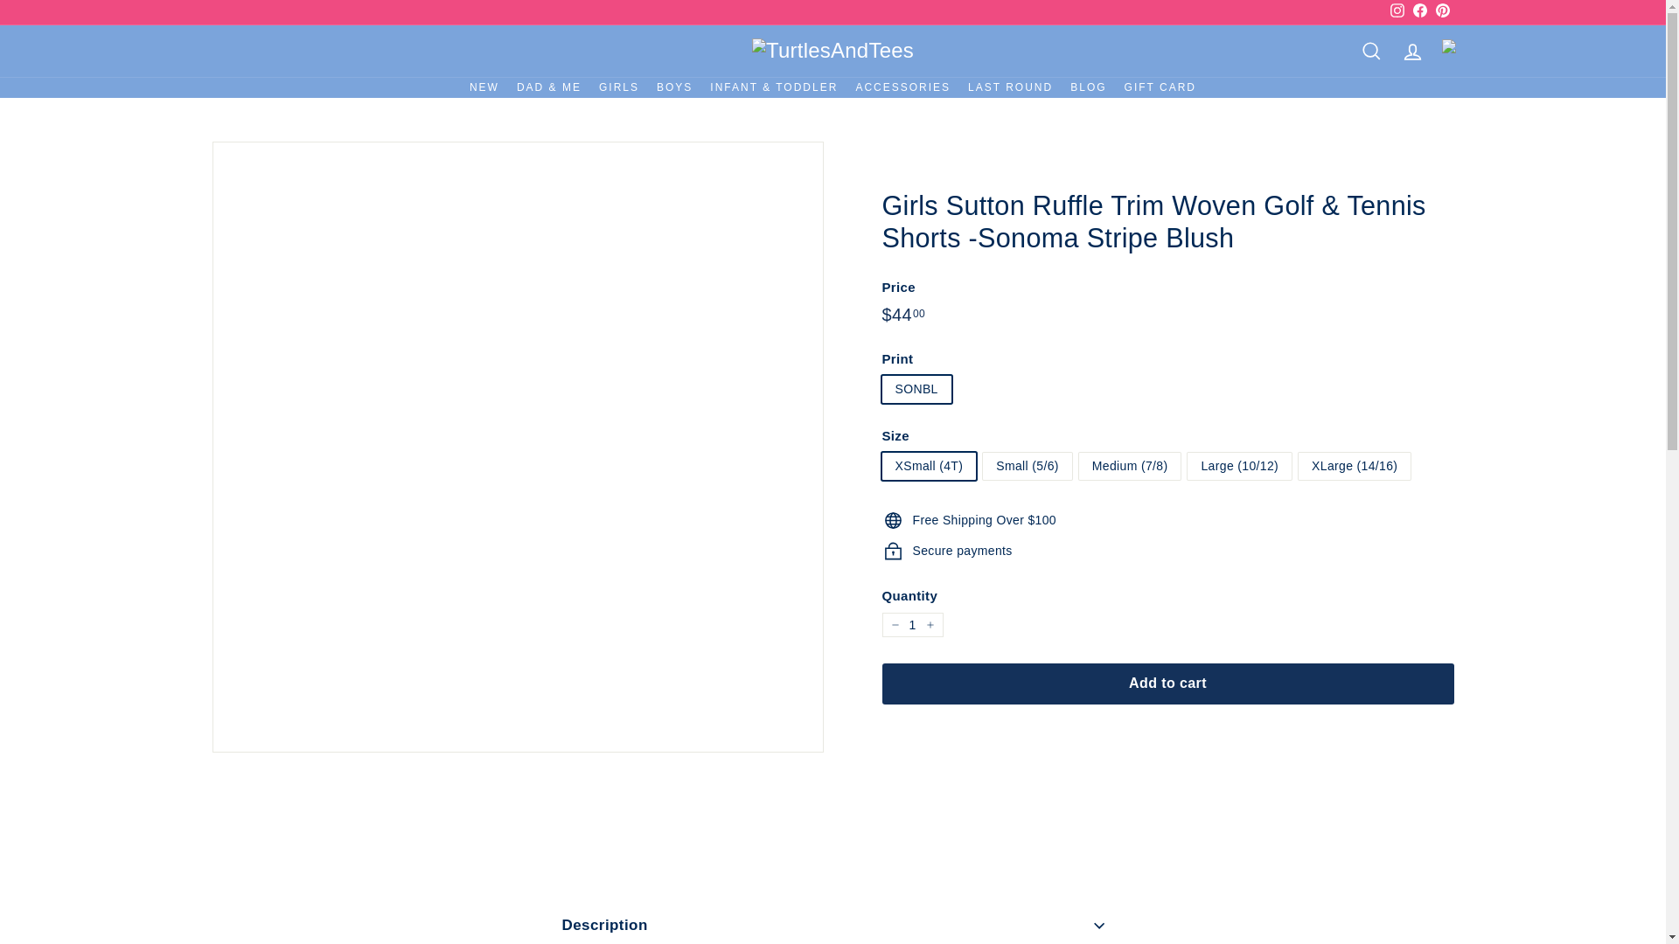  I want to click on BOYS, so click(675, 87).